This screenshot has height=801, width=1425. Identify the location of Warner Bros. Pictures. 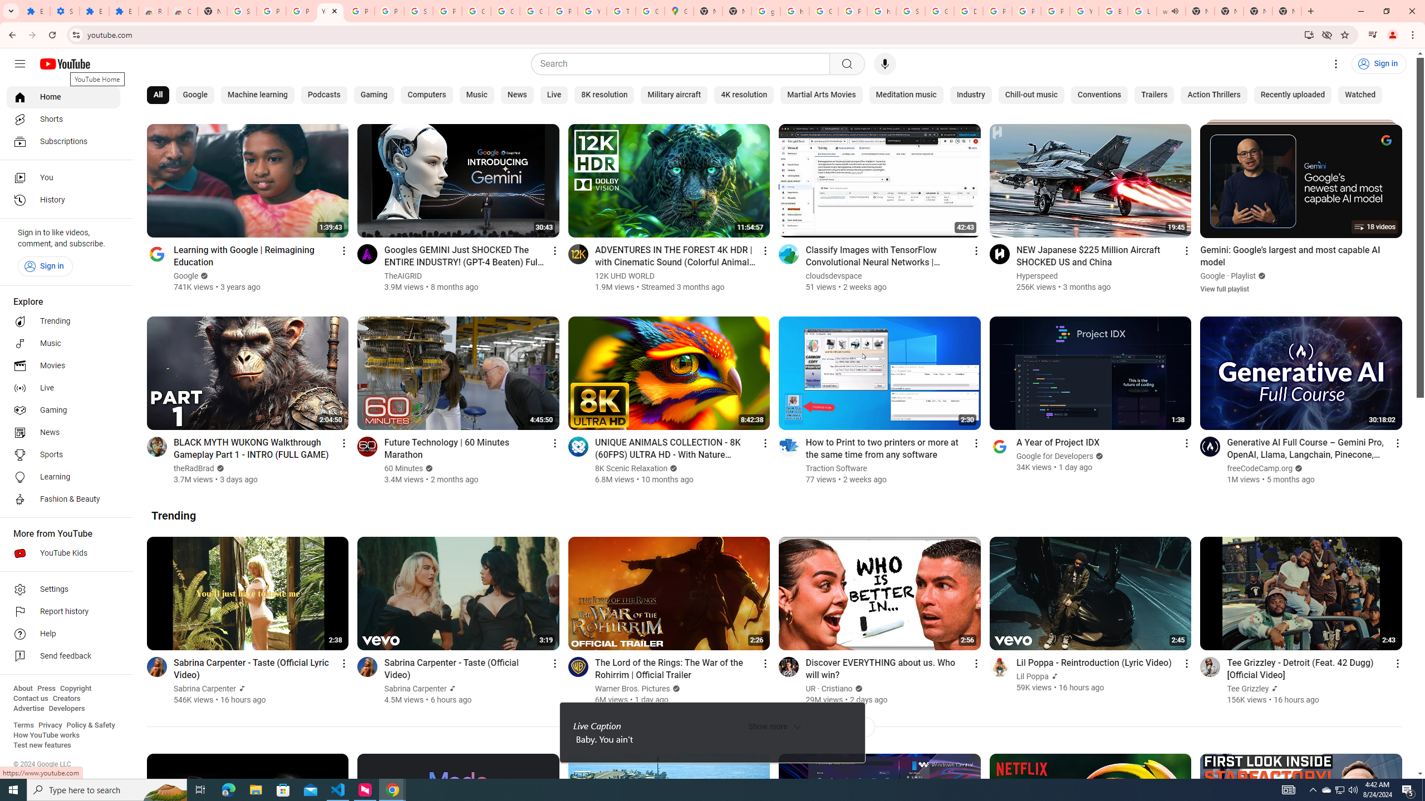
(632, 689).